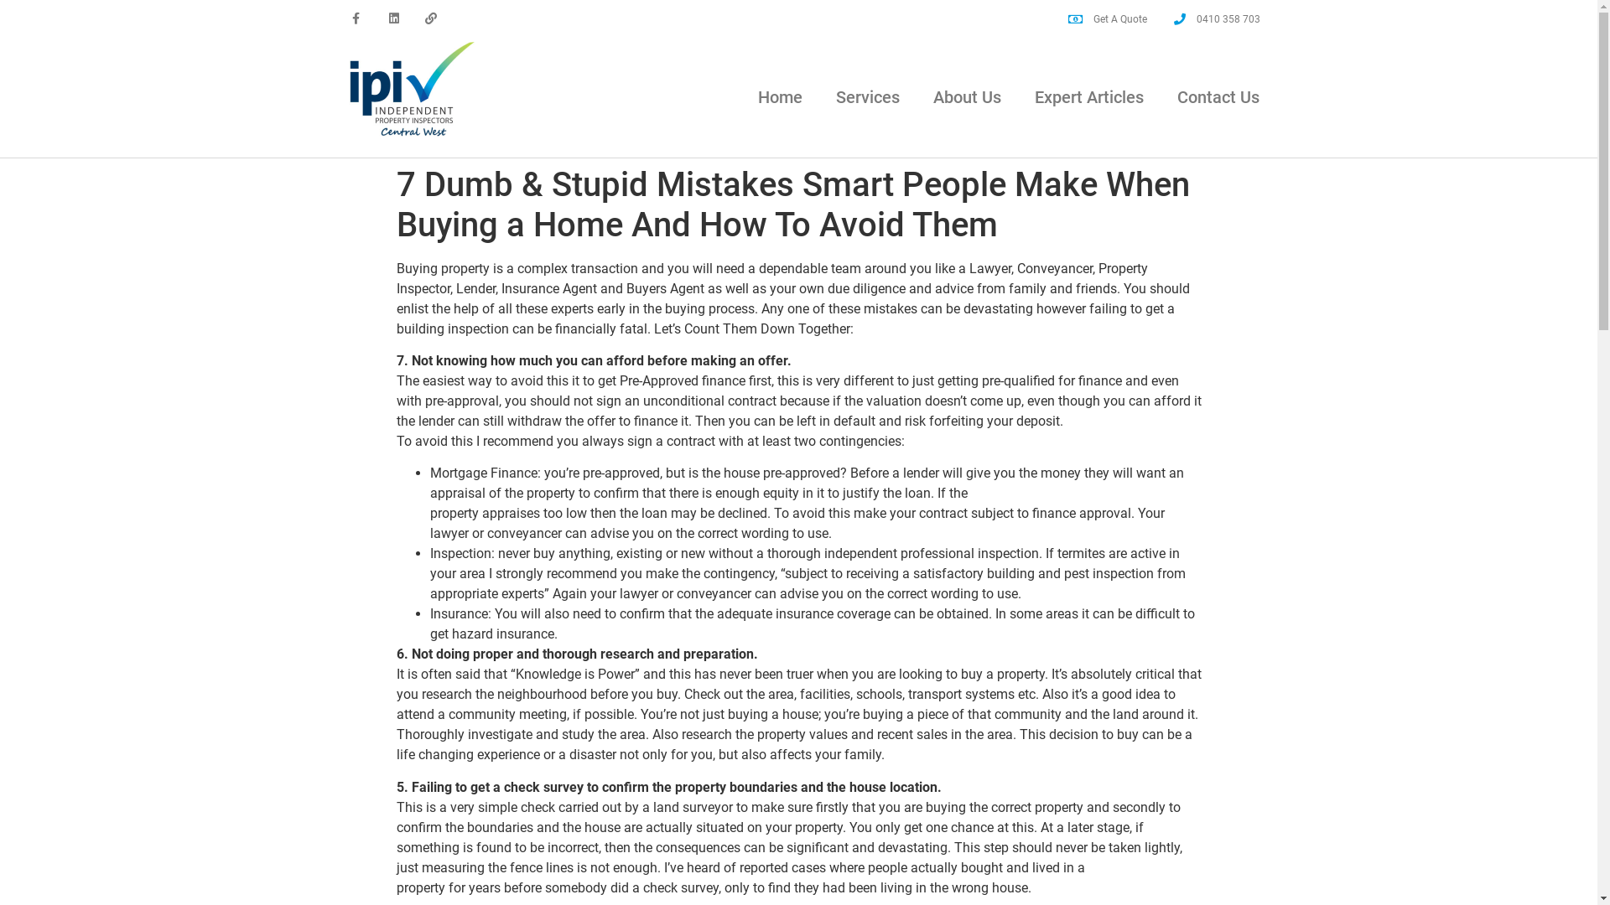 This screenshot has width=1610, height=905. Describe the element at coordinates (1218, 97) in the screenshot. I see `Contact Us` at that location.